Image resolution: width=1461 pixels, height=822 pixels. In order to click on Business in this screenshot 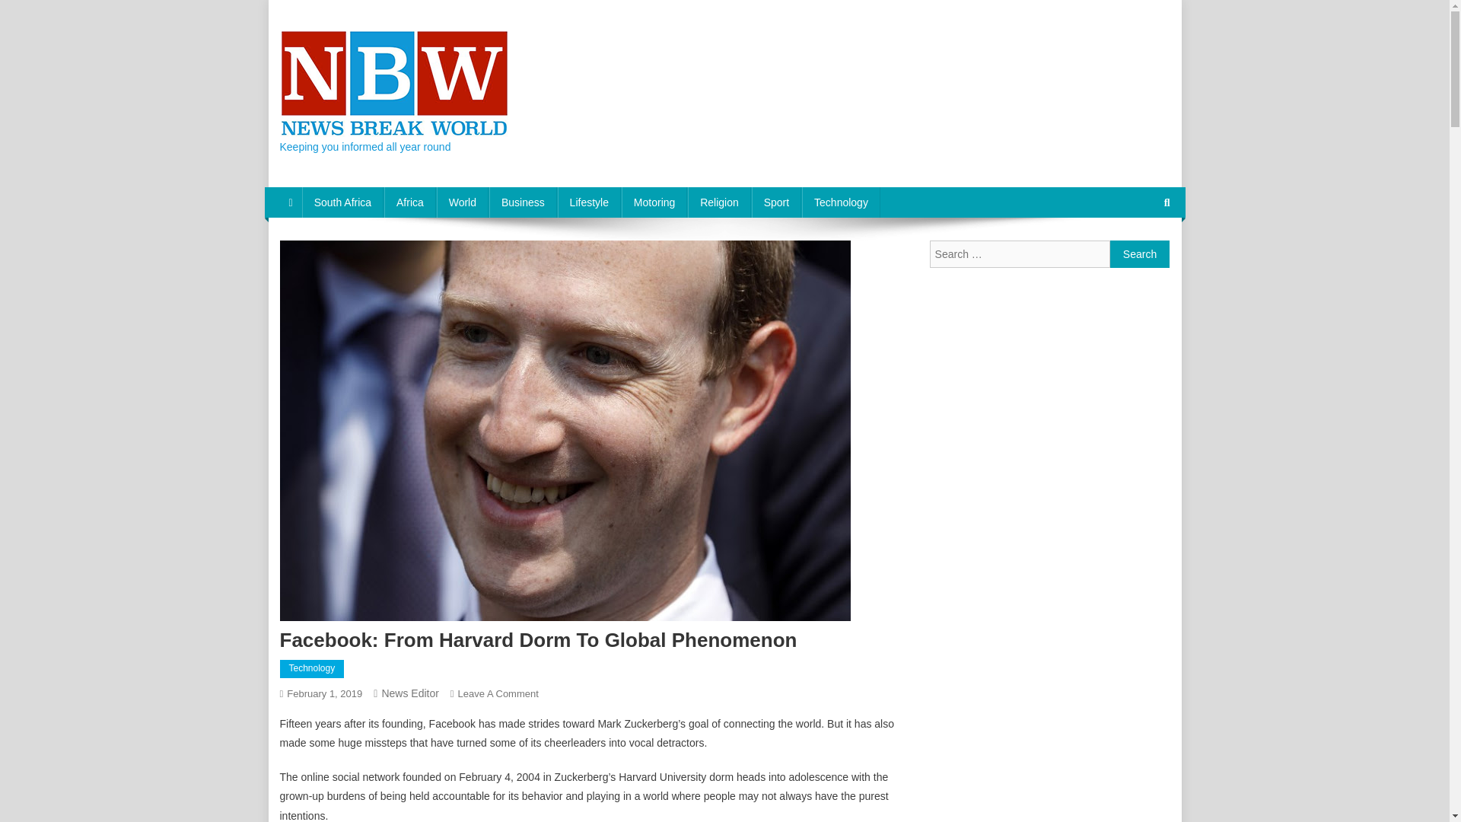, I will do `click(523, 202)`.